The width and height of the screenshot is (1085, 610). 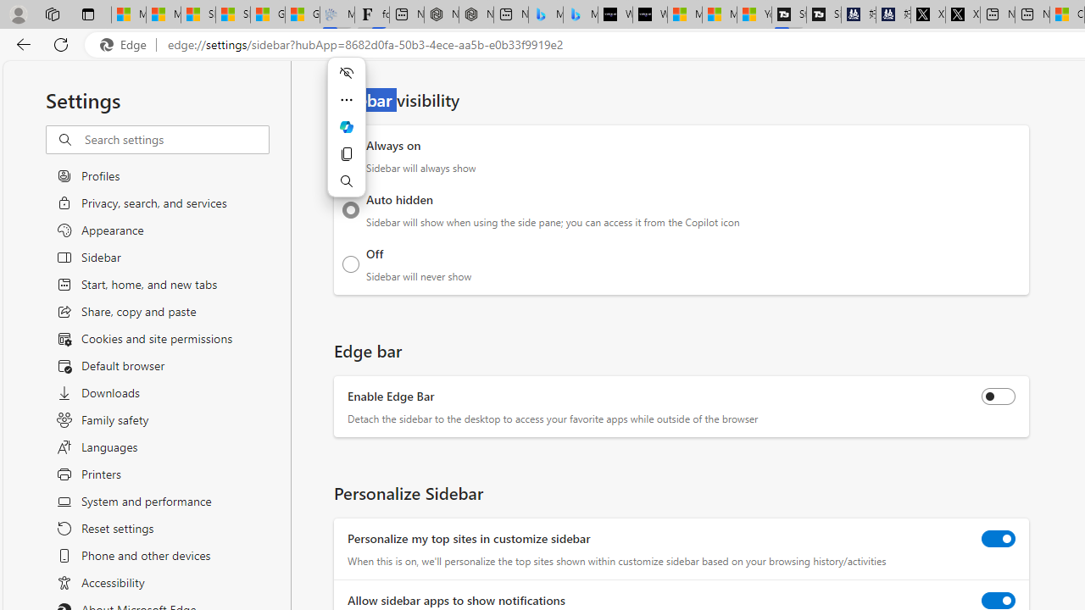 I want to click on More actions, so click(x=346, y=100).